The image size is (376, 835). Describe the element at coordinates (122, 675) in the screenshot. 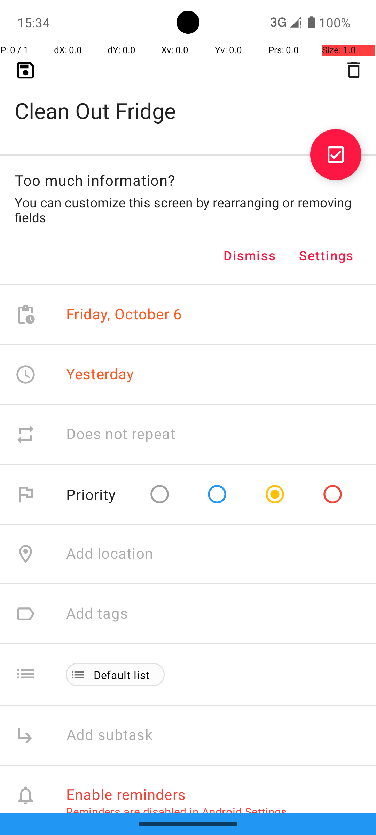

I see `Default list` at that location.